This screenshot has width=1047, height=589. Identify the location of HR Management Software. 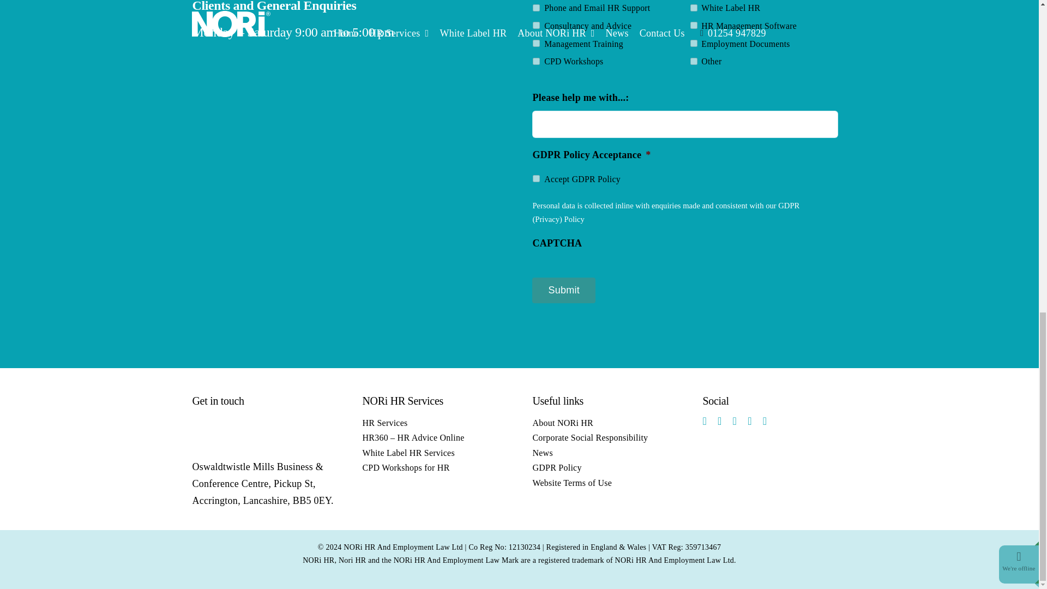
(694, 25).